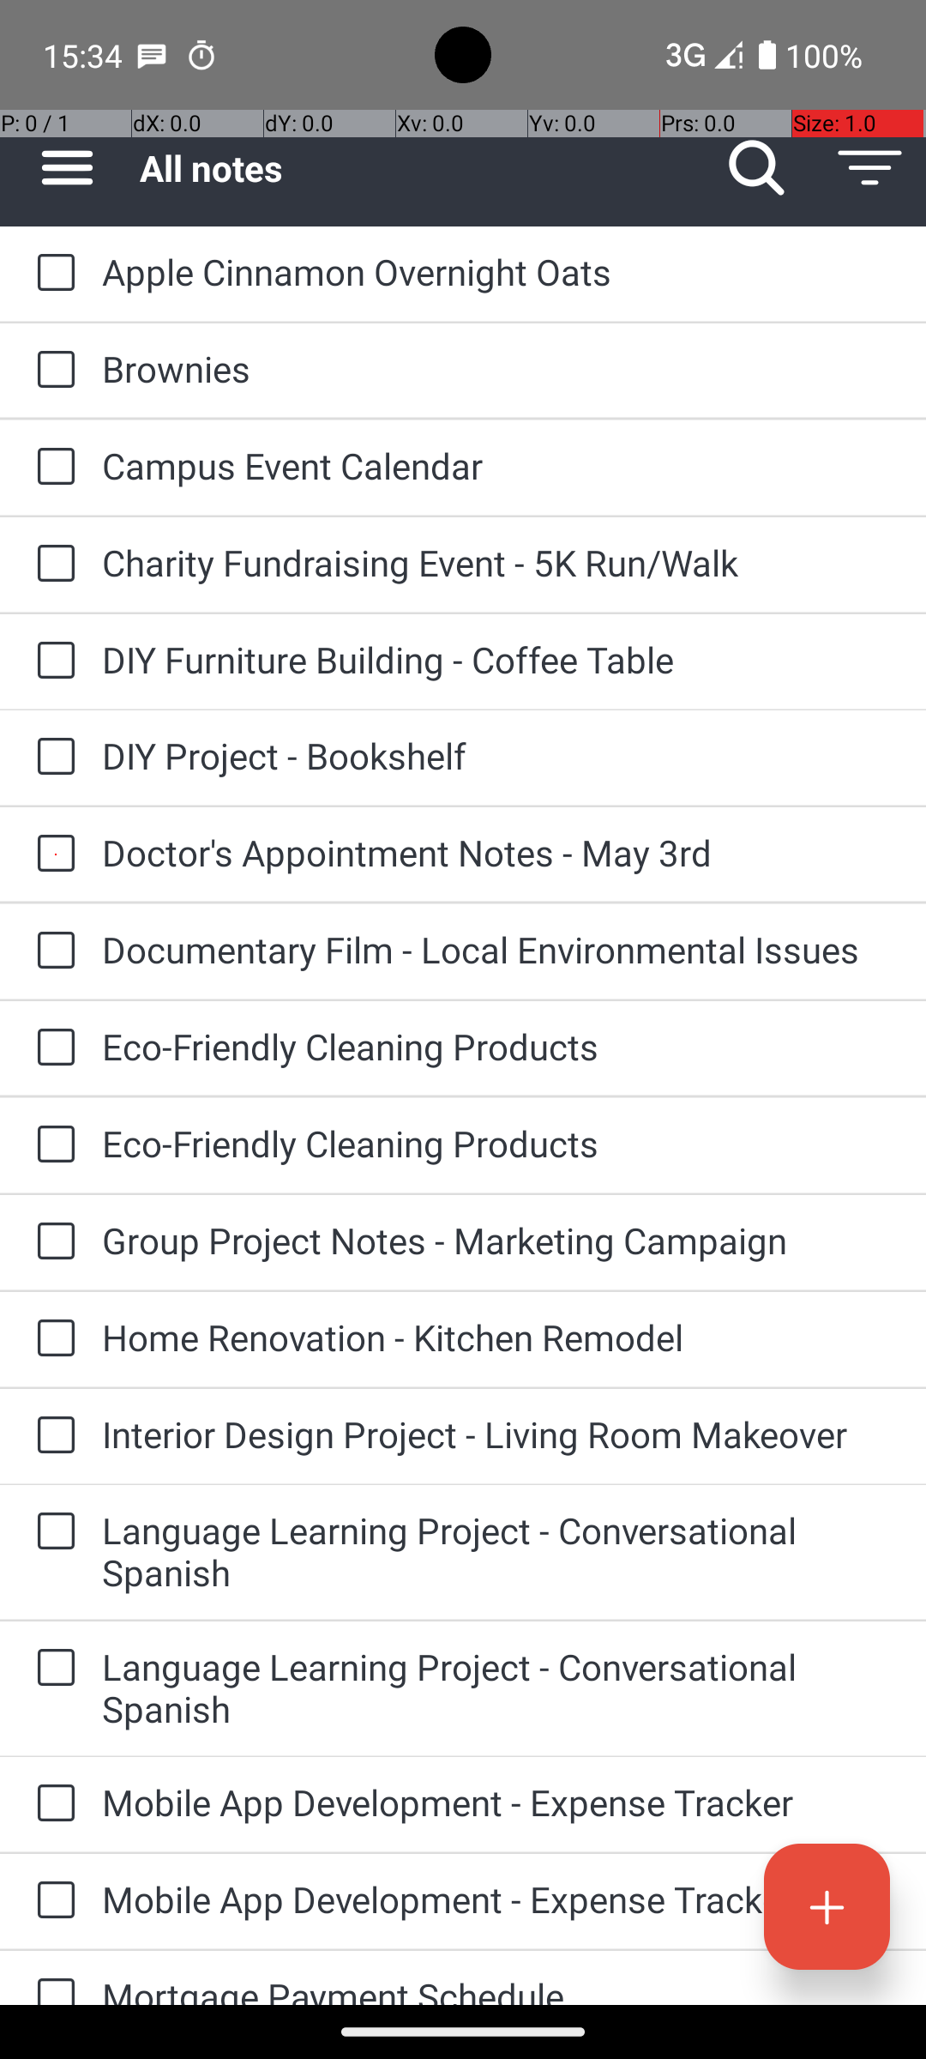  I want to click on to-do: Brownies, so click(51, 371).